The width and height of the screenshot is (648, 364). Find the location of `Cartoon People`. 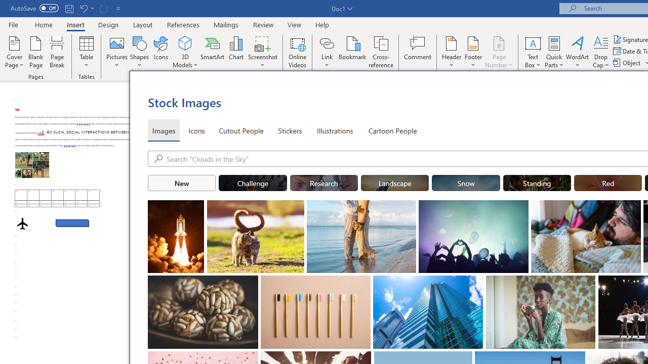

Cartoon People is located at coordinates (392, 130).